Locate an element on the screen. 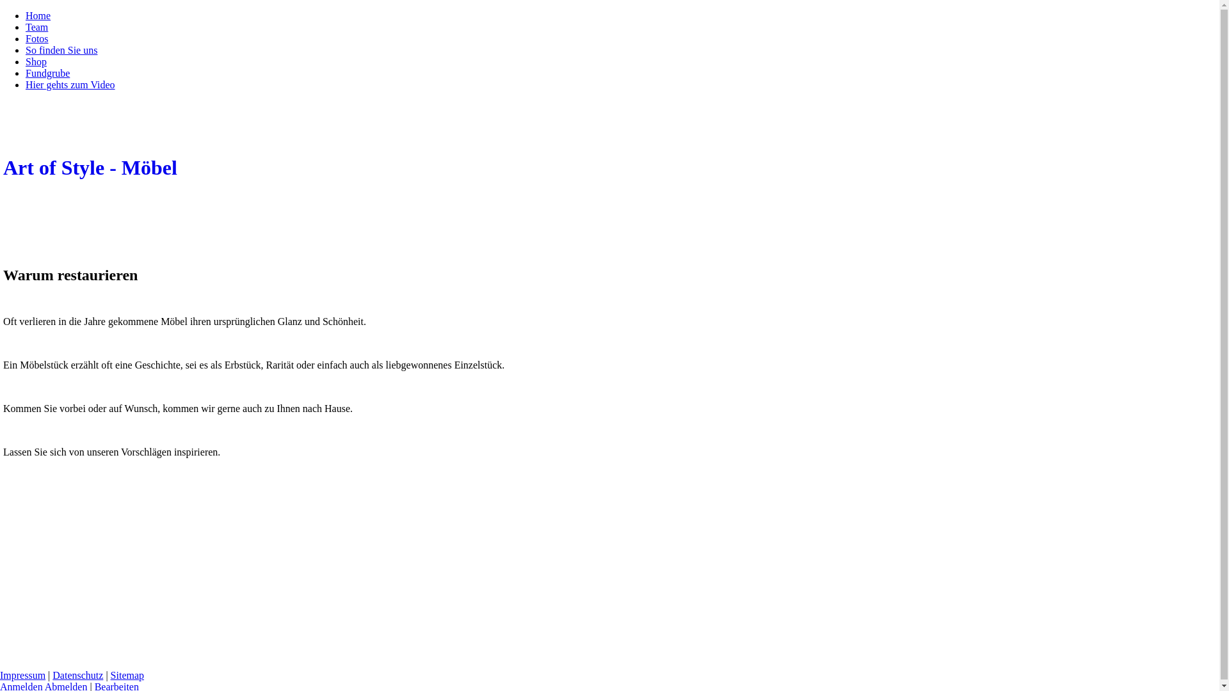 The image size is (1229, 691). Home is located at coordinates (38, 15).